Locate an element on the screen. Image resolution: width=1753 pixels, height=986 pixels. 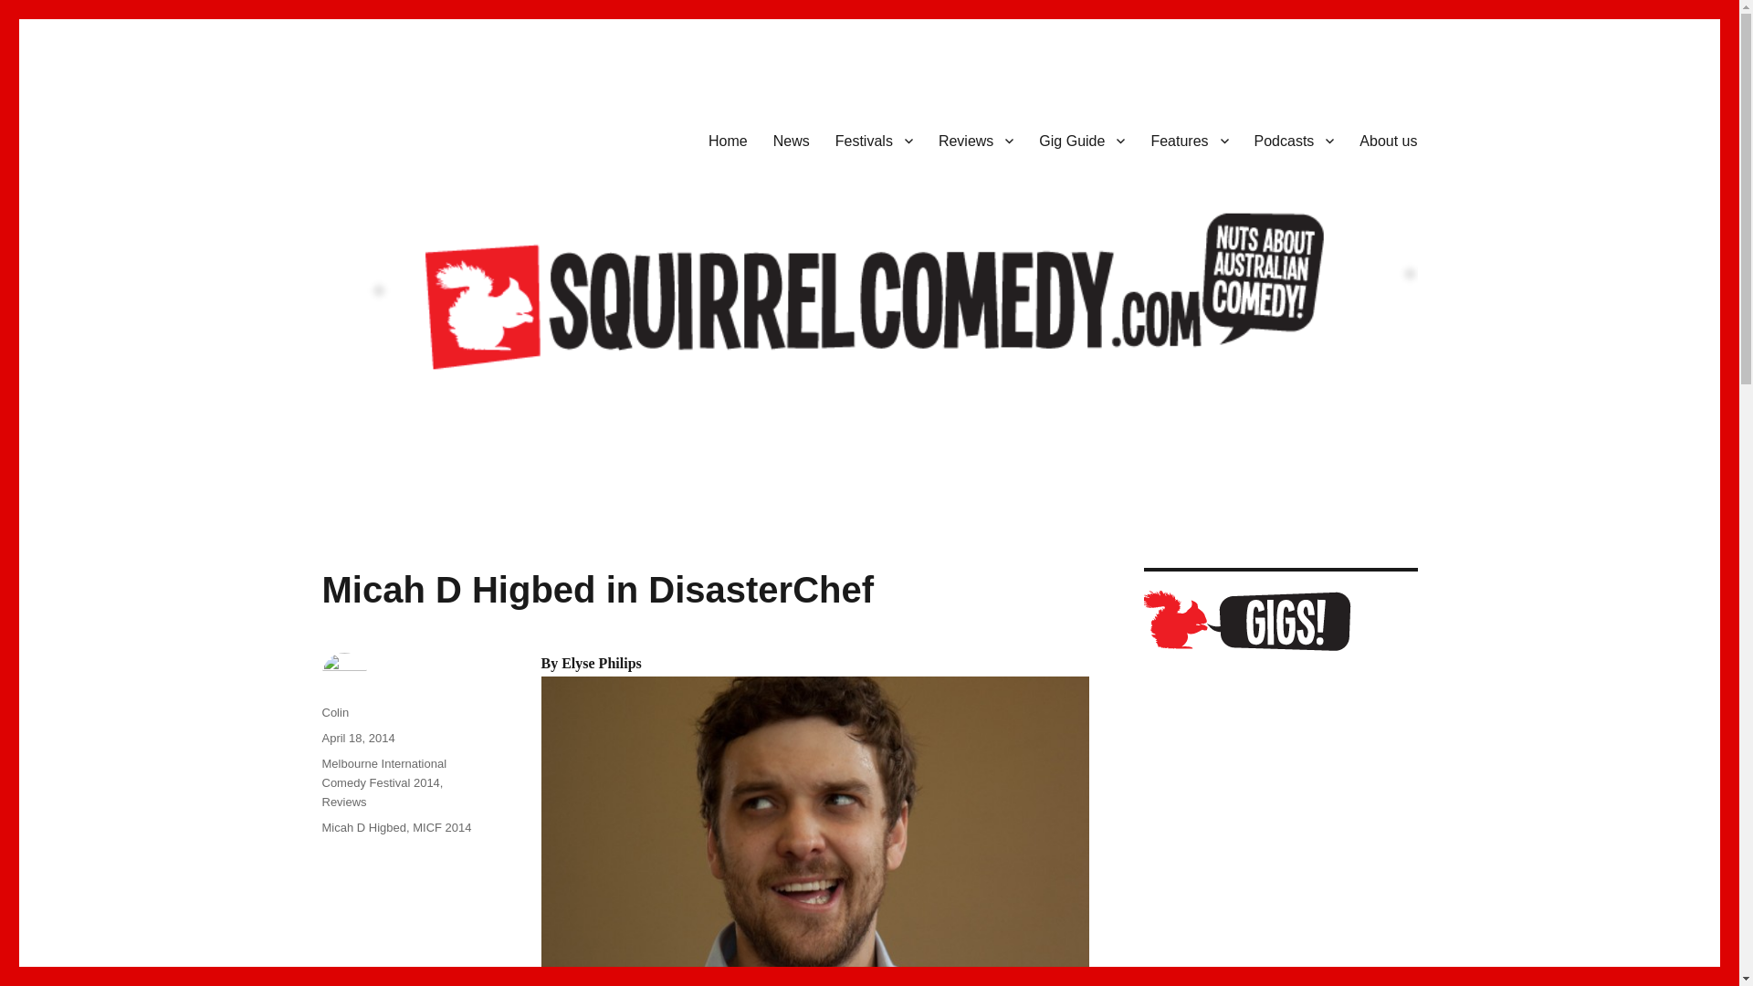
Gig Guide is located at coordinates (1081, 140).